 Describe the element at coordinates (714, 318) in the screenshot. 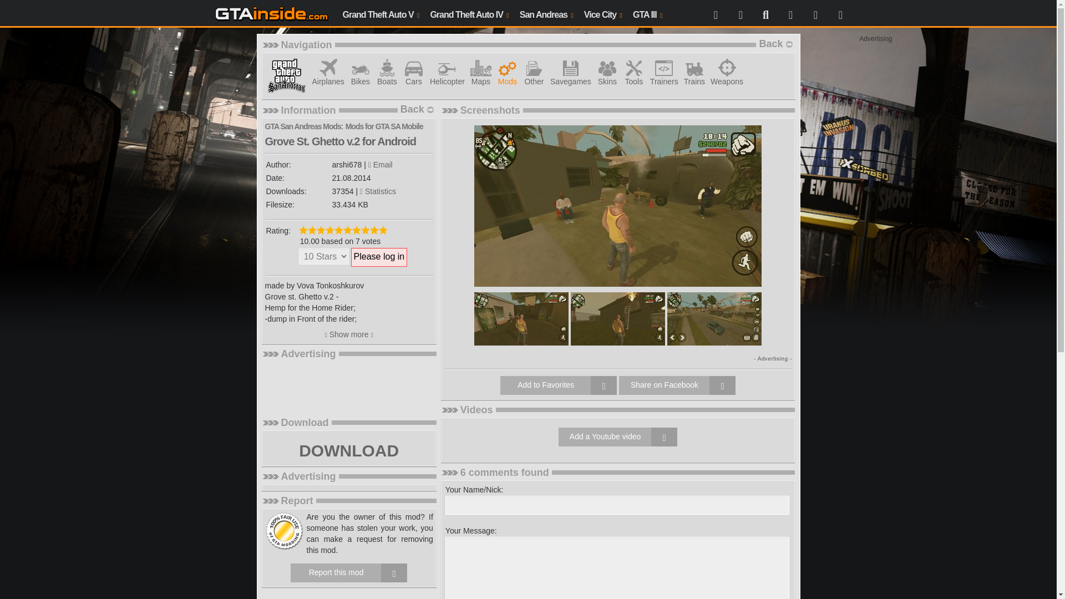

I see `Grove St. Ghetto v.2 for Android` at that location.